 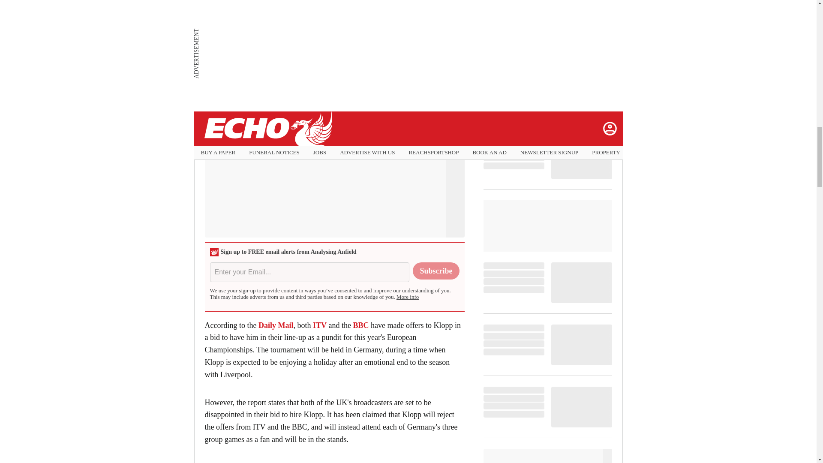 I want to click on BBC, so click(x=361, y=325).